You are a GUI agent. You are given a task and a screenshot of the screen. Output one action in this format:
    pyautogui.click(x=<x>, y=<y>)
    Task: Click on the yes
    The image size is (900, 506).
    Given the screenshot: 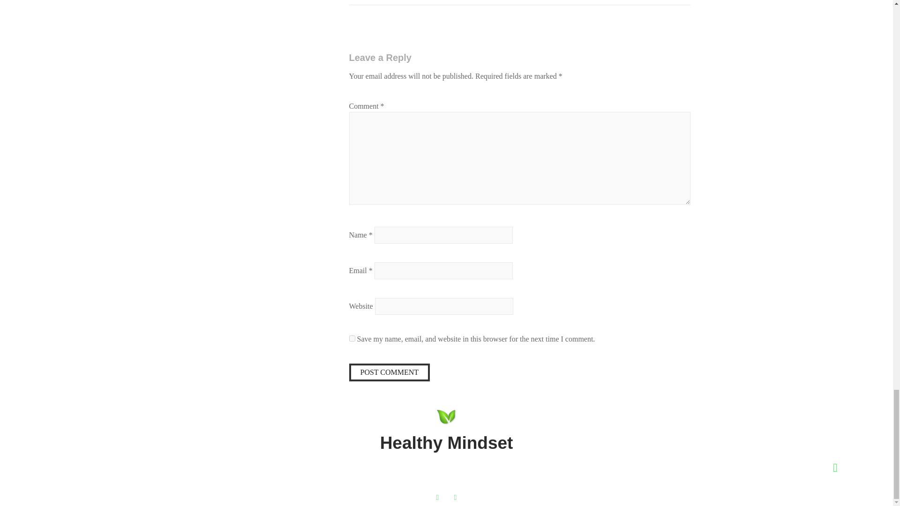 What is the action you would take?
    pyautogui.click(x=352, y=338)
    